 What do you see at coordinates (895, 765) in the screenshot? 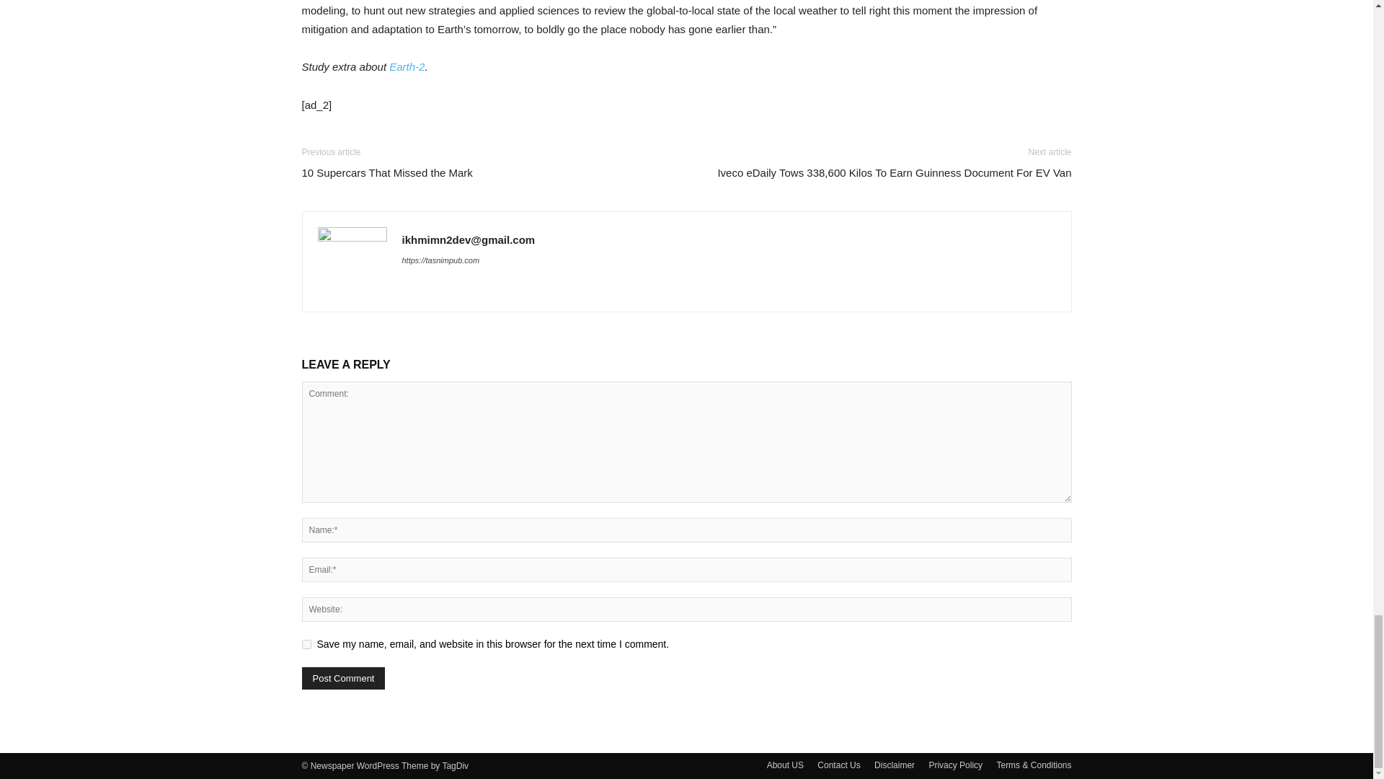
I see `Disclaimer` at bounding box center [895, 765].